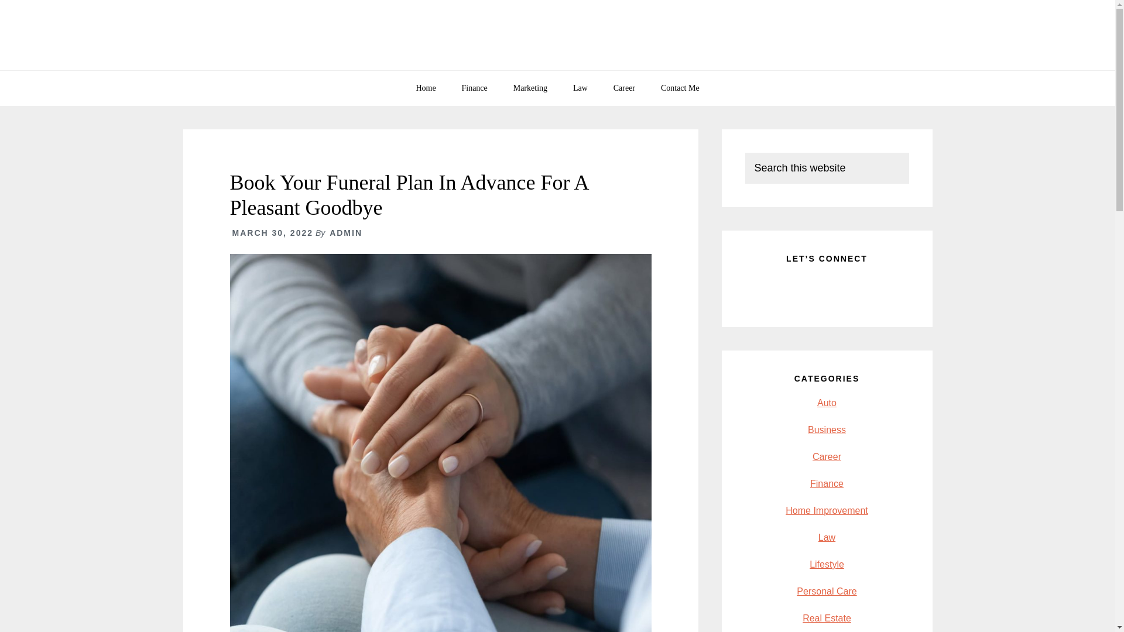  What do you see at coordinates (624, 88) in the screenshot?
I see `Career` at bounding box center [624, 88].